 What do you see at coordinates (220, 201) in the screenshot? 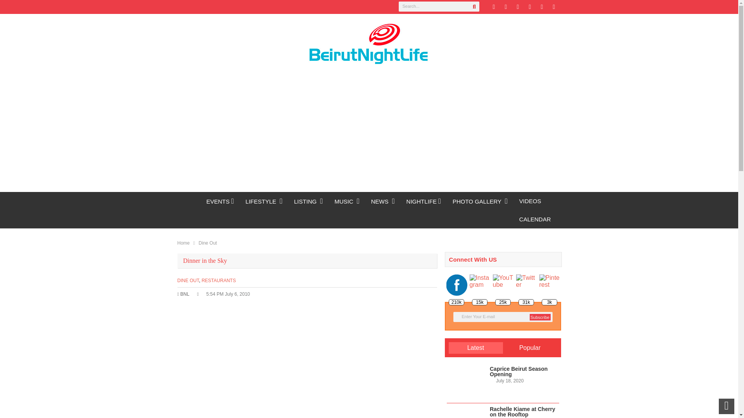
I see `EVENTS` at bounding box center [220, 201].